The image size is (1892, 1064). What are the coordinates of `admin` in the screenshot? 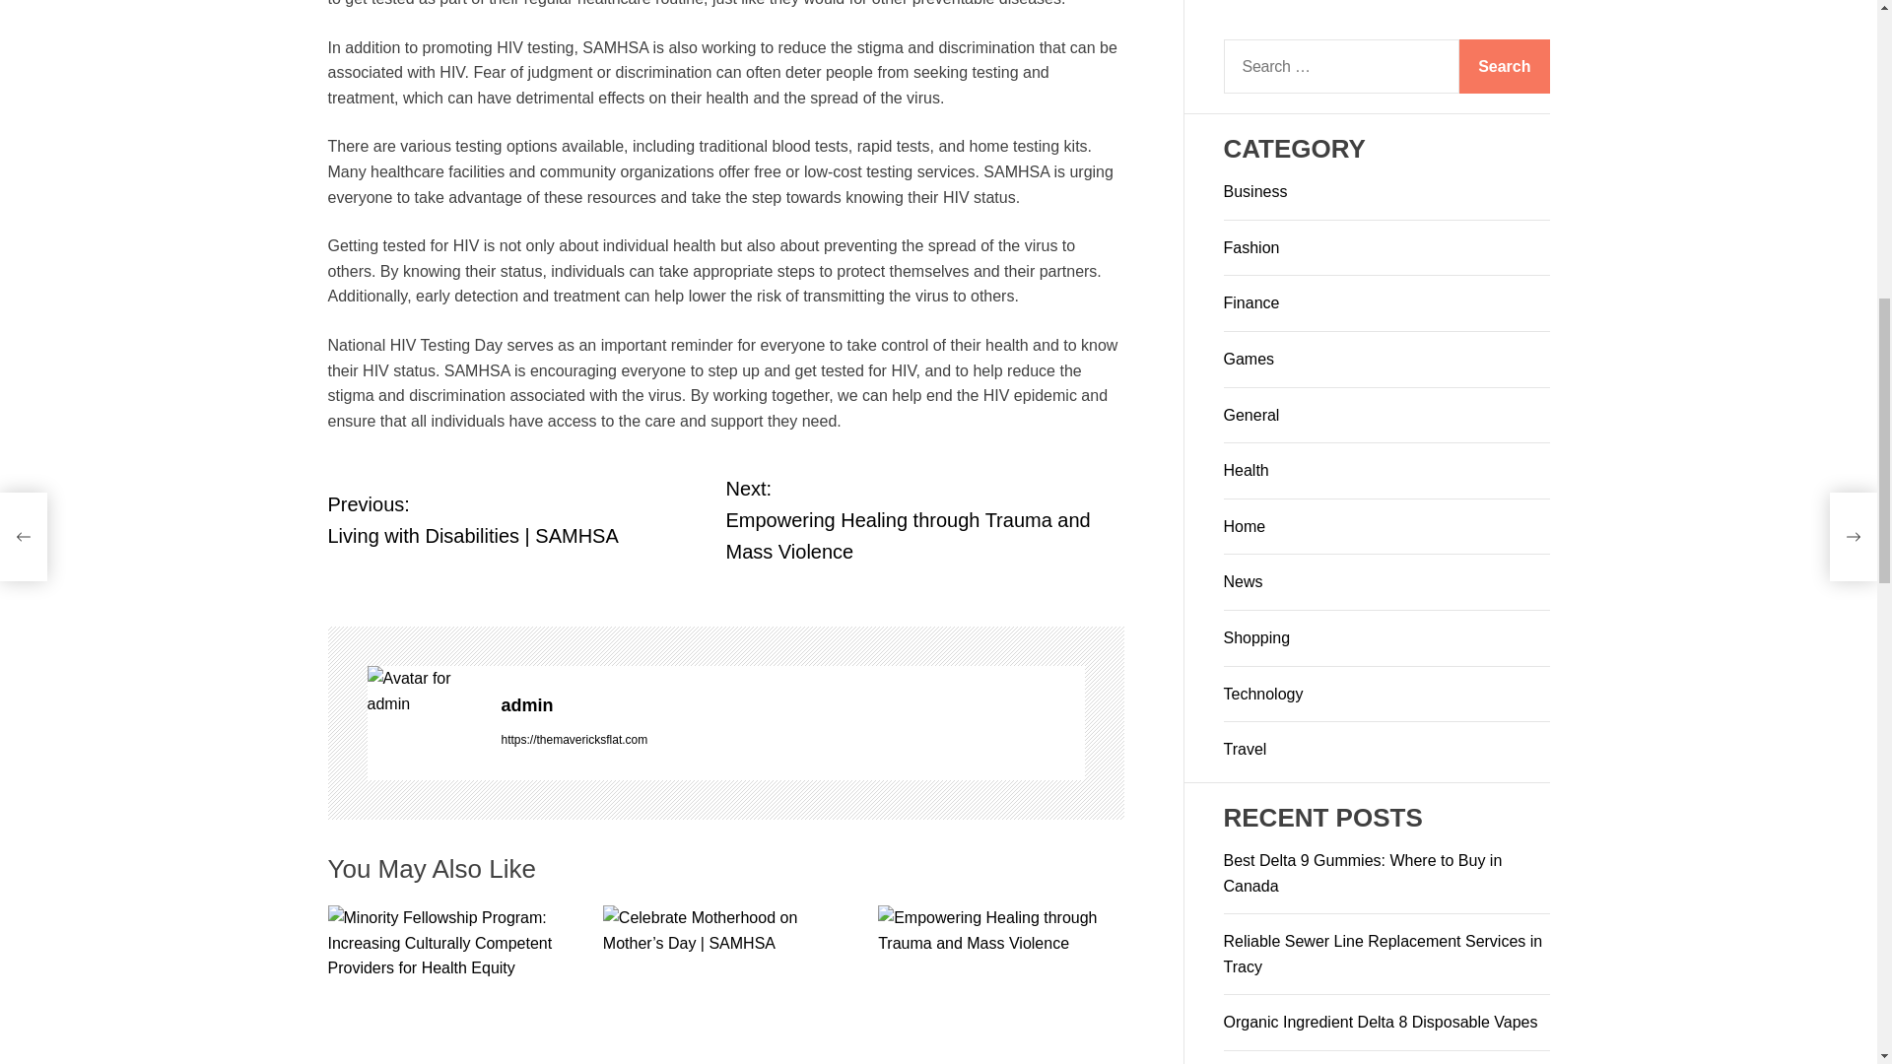 It's located at (792, 705).